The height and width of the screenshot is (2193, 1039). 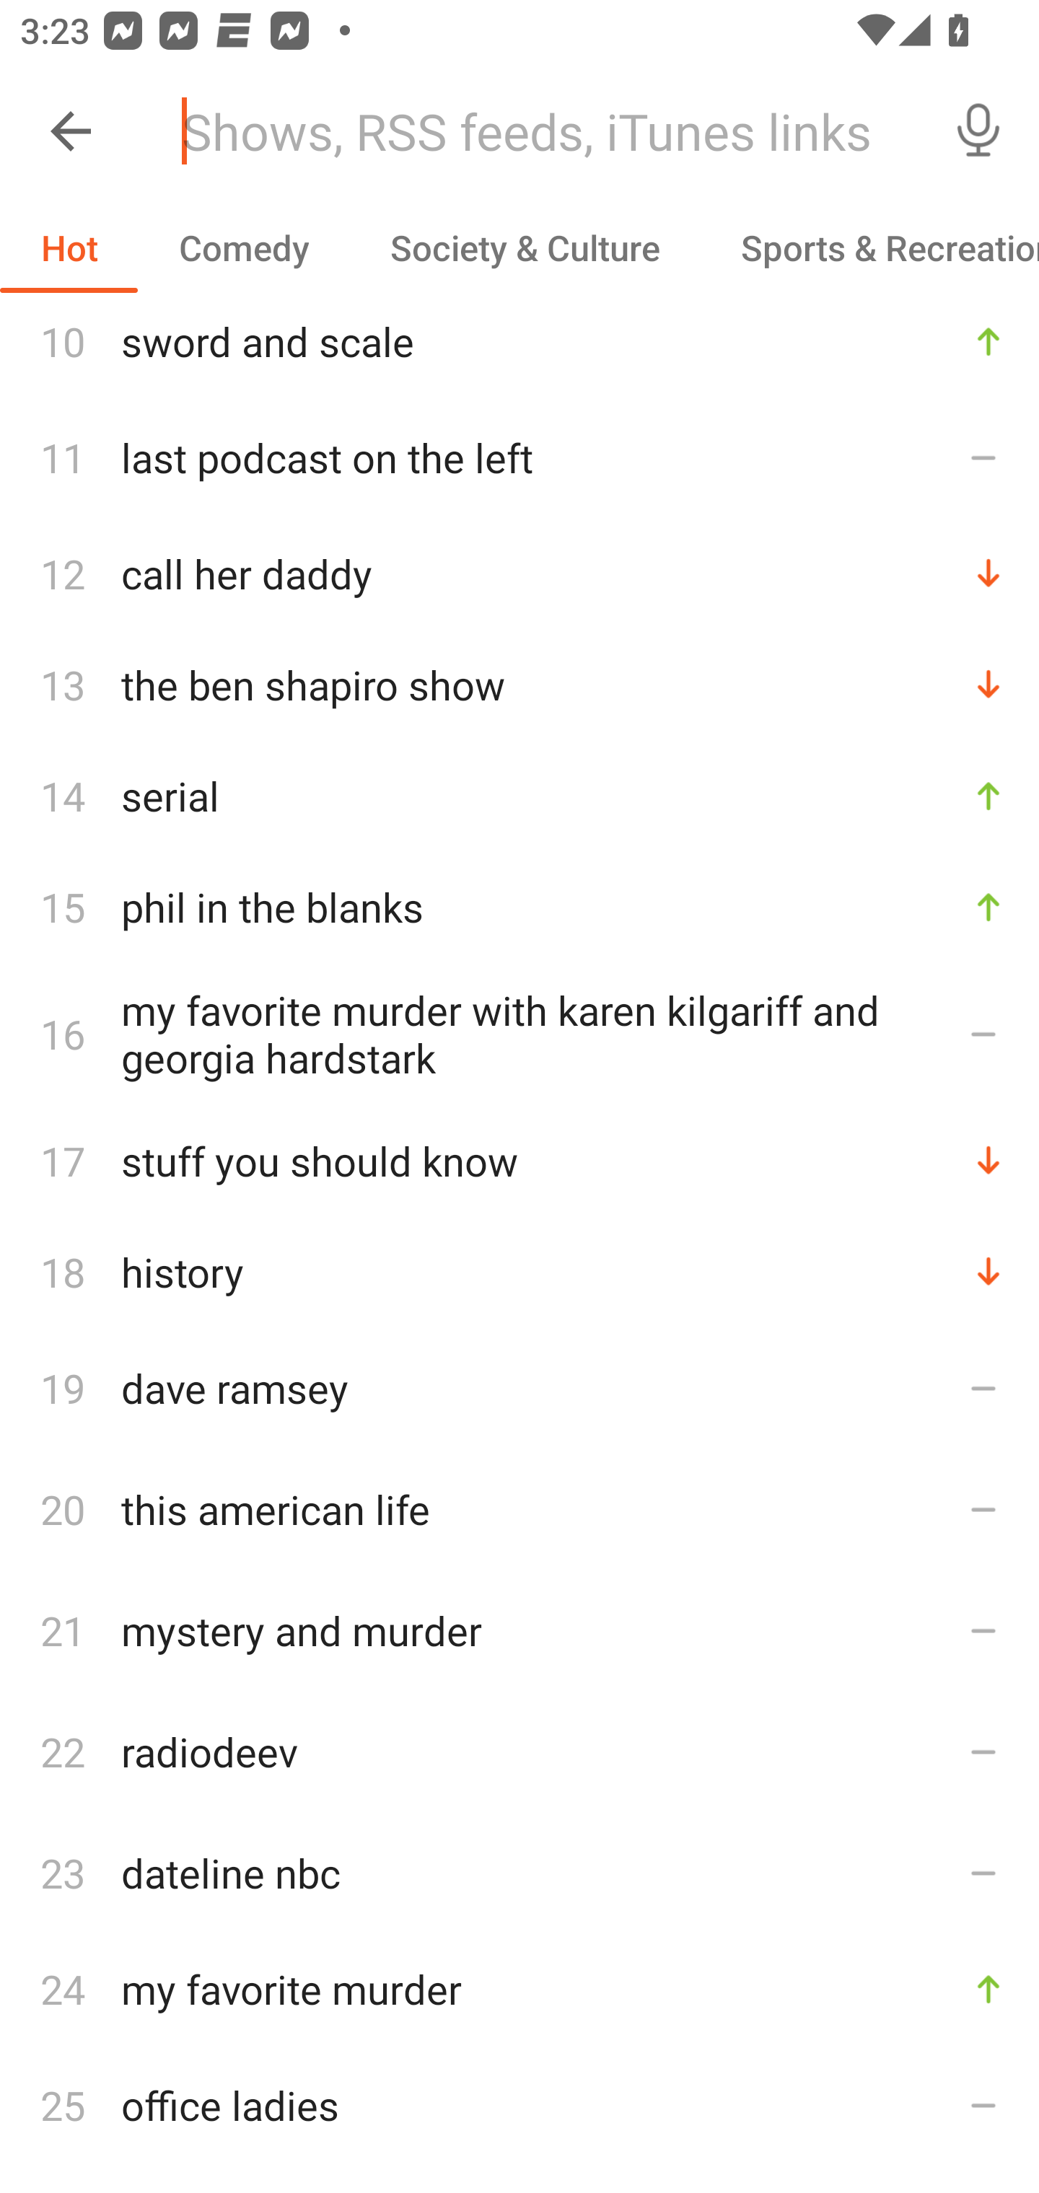 I want to click on Hot, so click(x=69, y=247).